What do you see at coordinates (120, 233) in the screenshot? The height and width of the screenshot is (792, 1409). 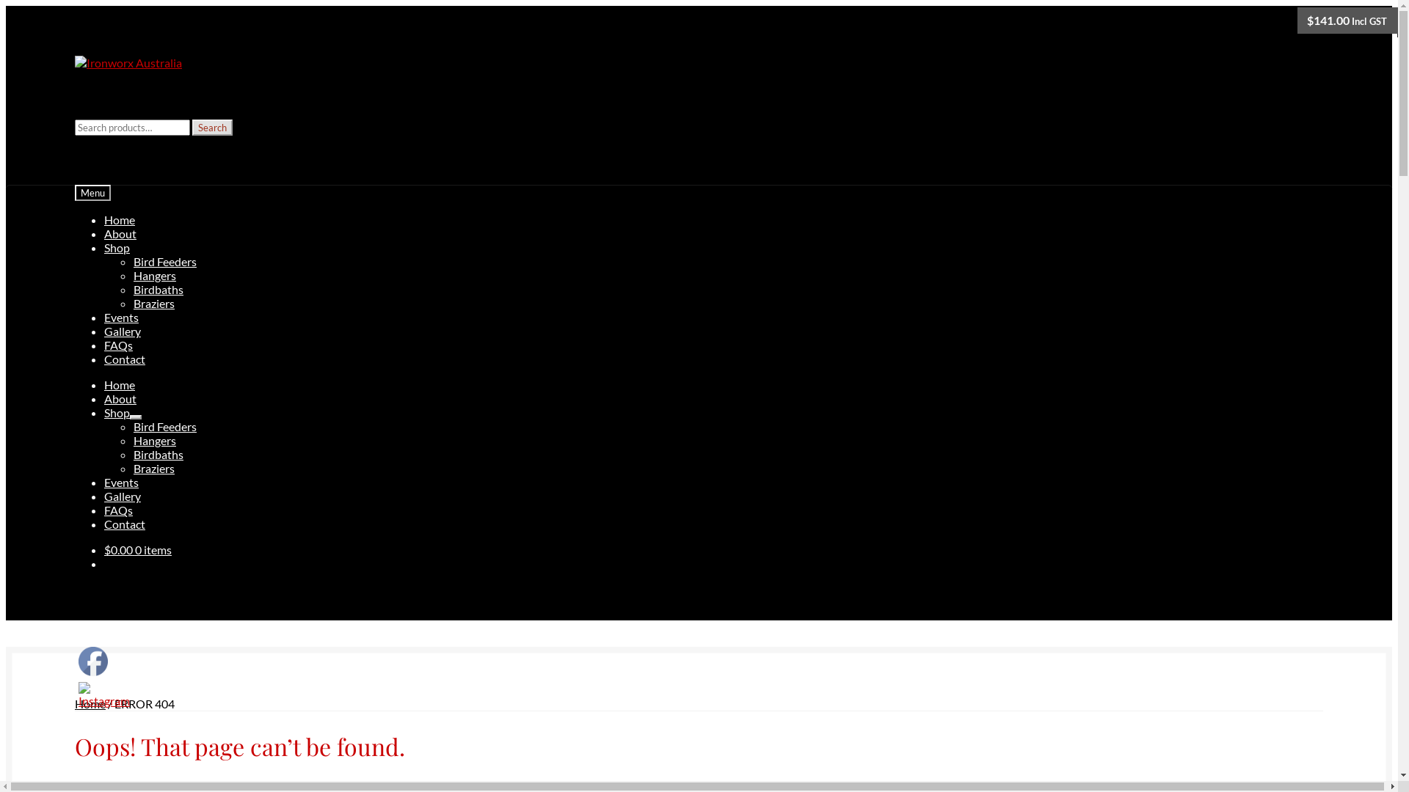 I see `About` at bounding box center [120, 233].